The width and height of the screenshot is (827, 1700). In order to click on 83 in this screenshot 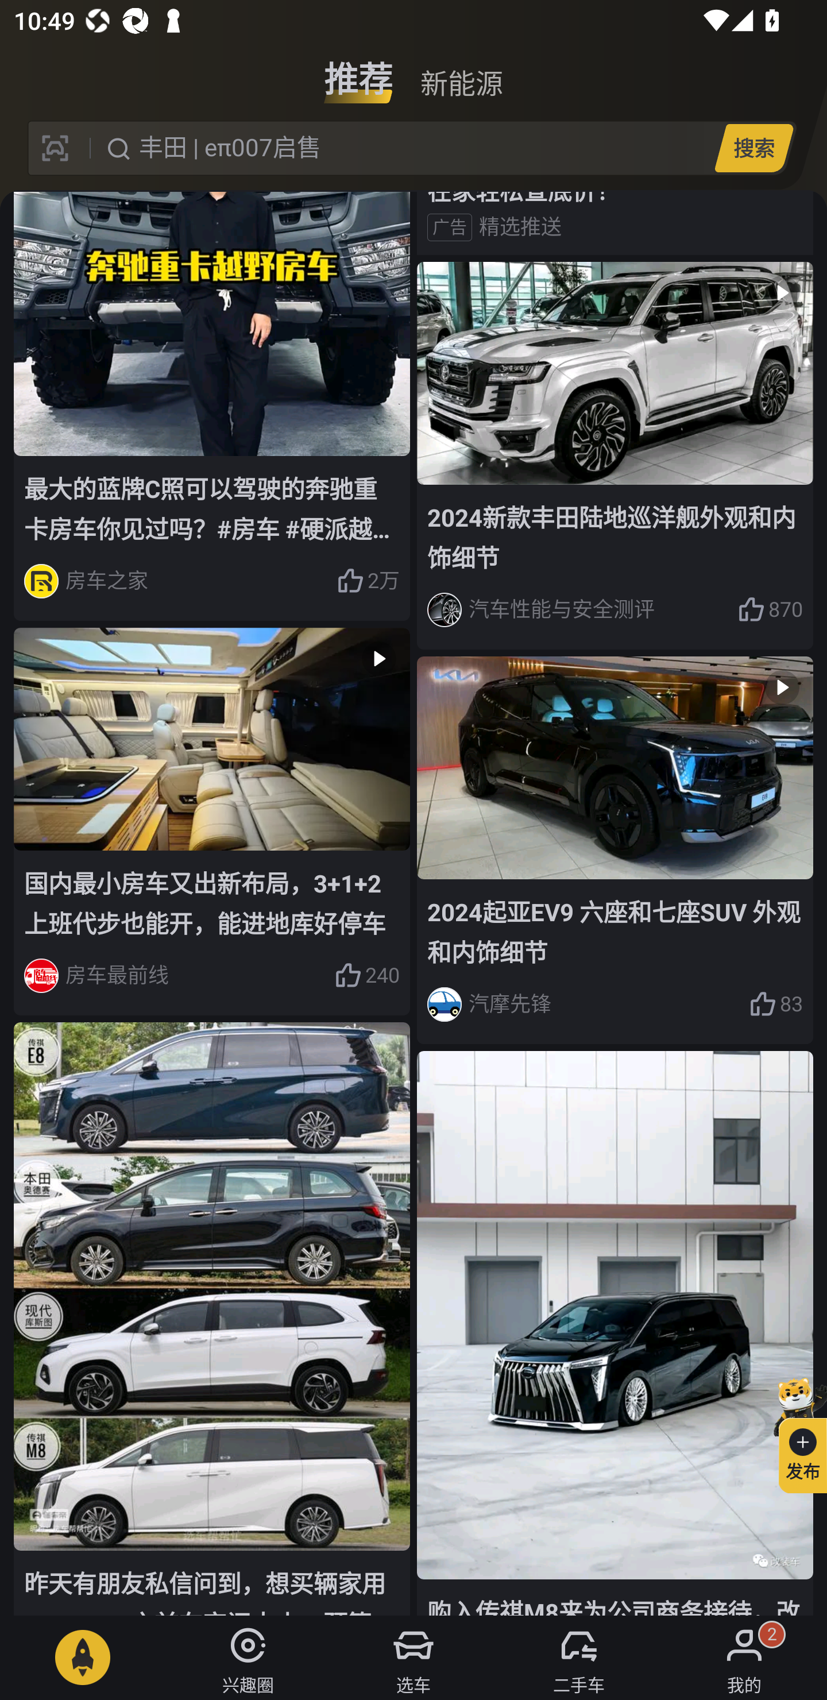, I will do `click(776, 1004)`.